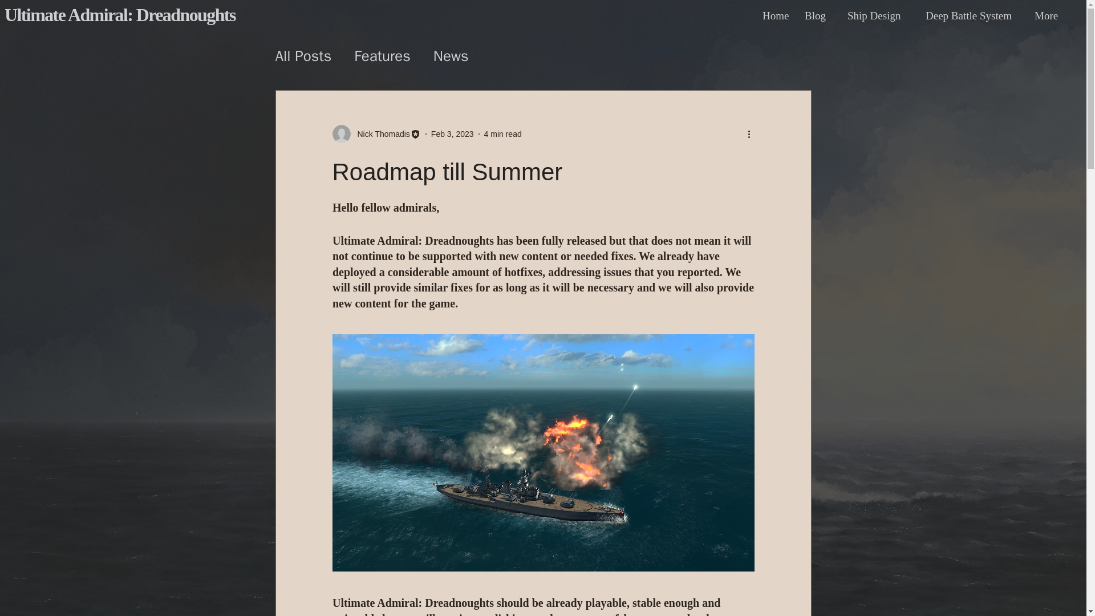  I want to click on Home, so click(774, 15).